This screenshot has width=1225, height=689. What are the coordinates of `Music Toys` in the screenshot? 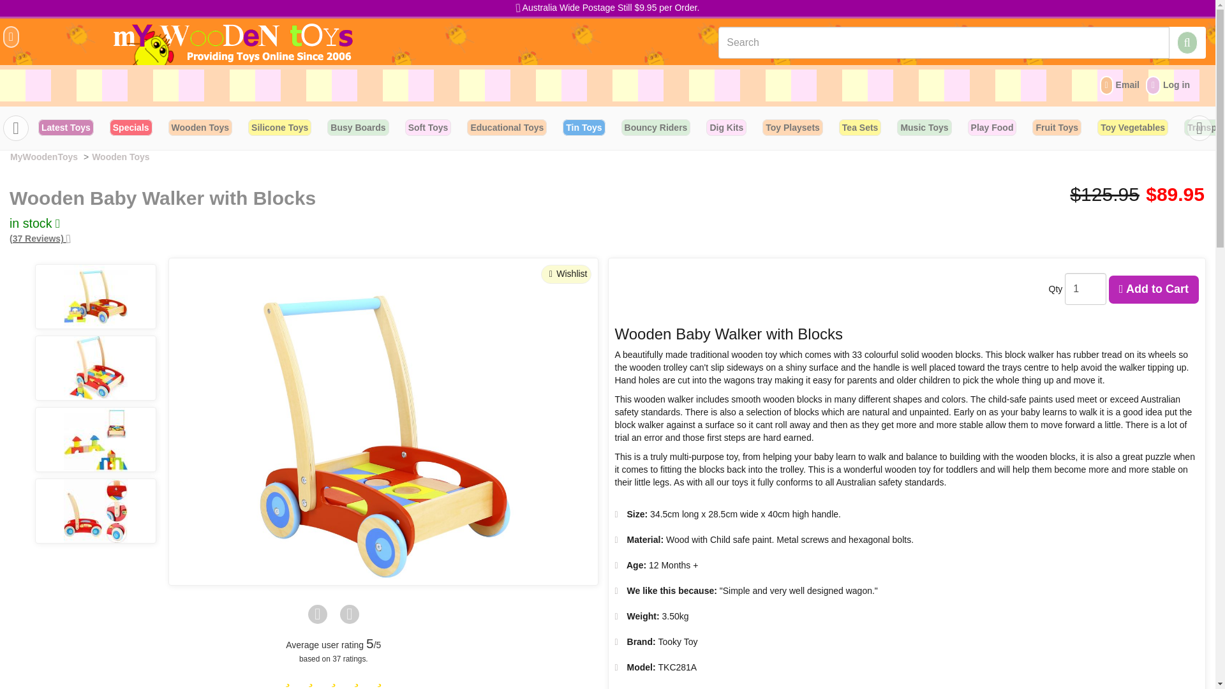 It's located at (924, 127).